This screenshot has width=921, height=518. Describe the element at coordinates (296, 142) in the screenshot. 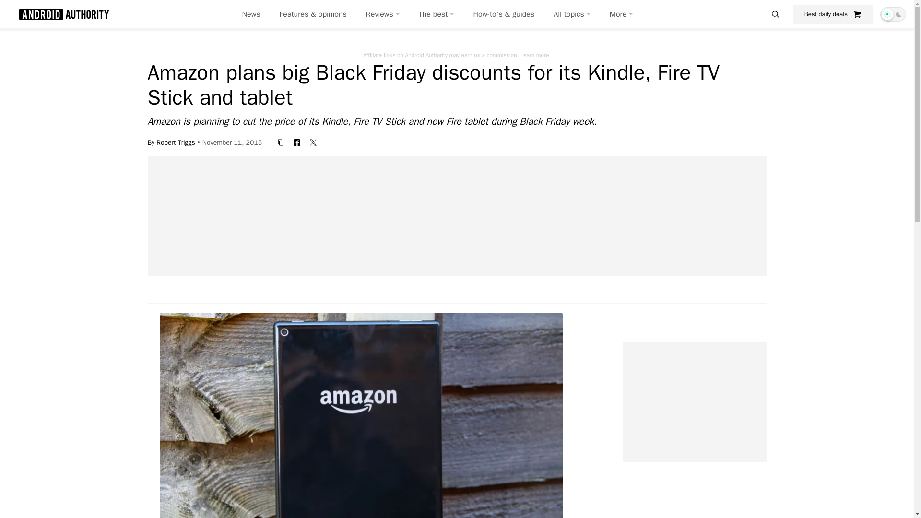

I see `facebook` at that location.